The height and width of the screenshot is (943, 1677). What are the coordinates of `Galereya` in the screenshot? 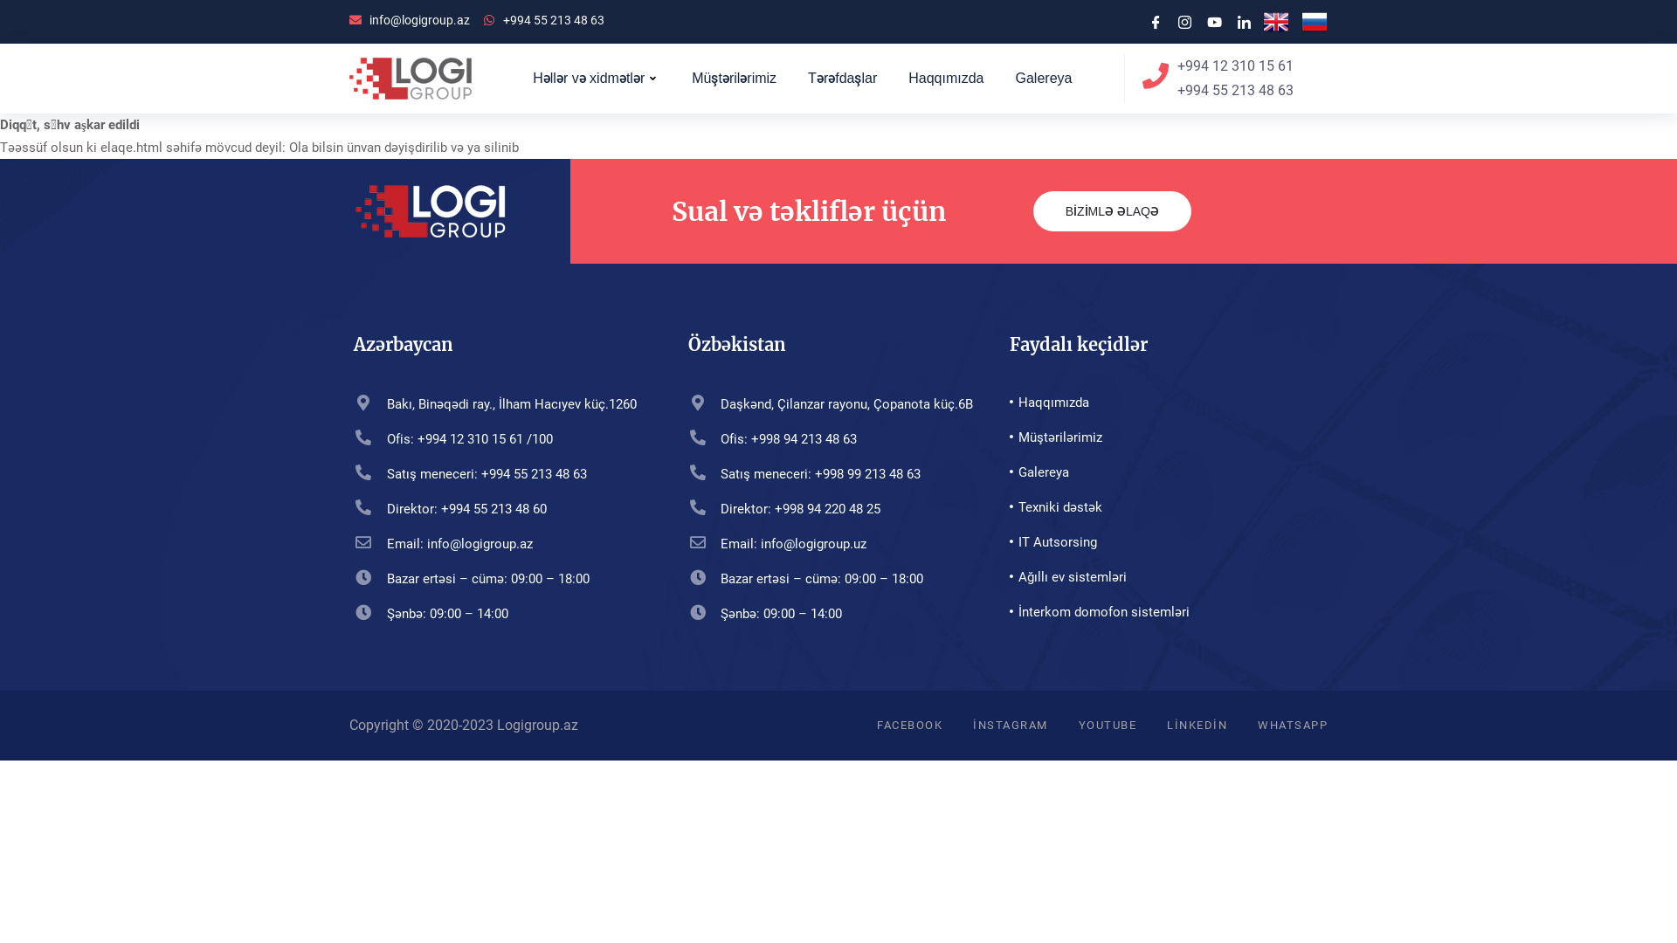 It's located at (1159, 472).